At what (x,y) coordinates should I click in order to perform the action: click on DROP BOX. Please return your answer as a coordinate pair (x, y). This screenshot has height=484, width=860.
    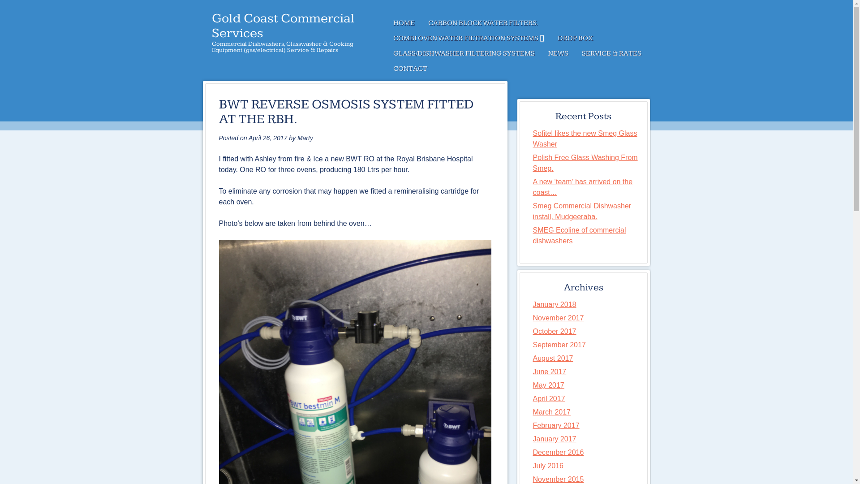
    Looking at the image, I should click on (575, 39).